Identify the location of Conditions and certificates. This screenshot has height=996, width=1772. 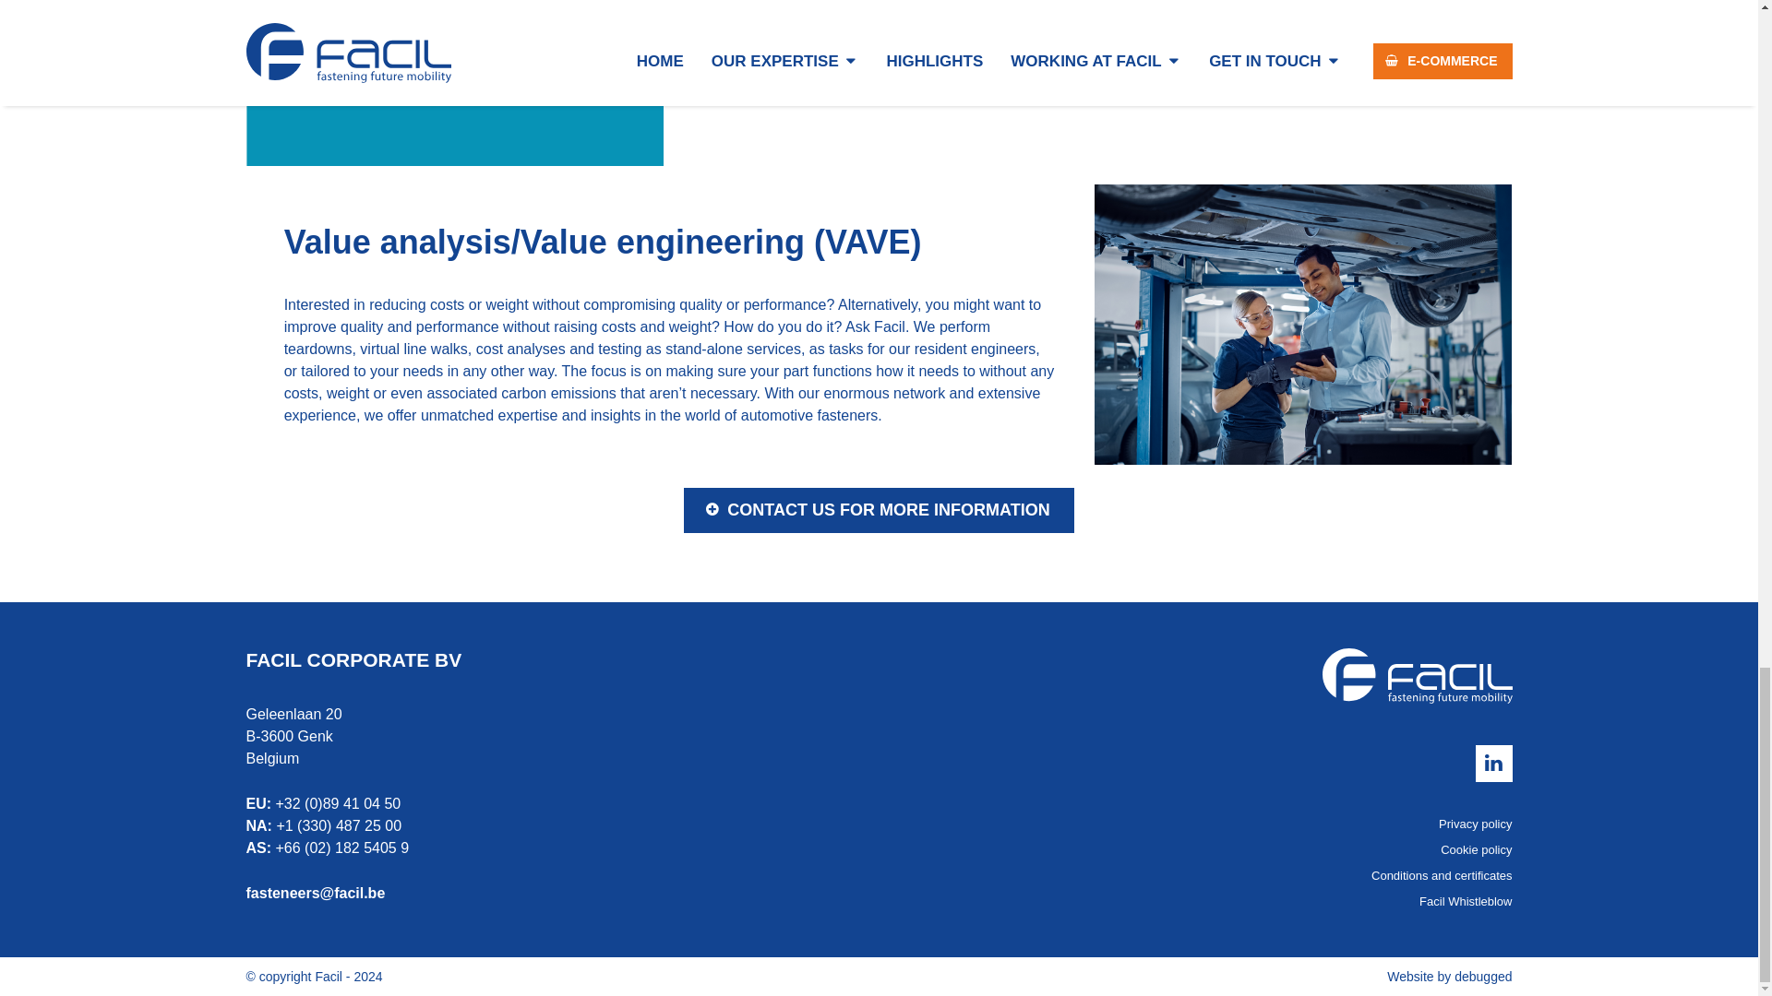
(1037, 875).